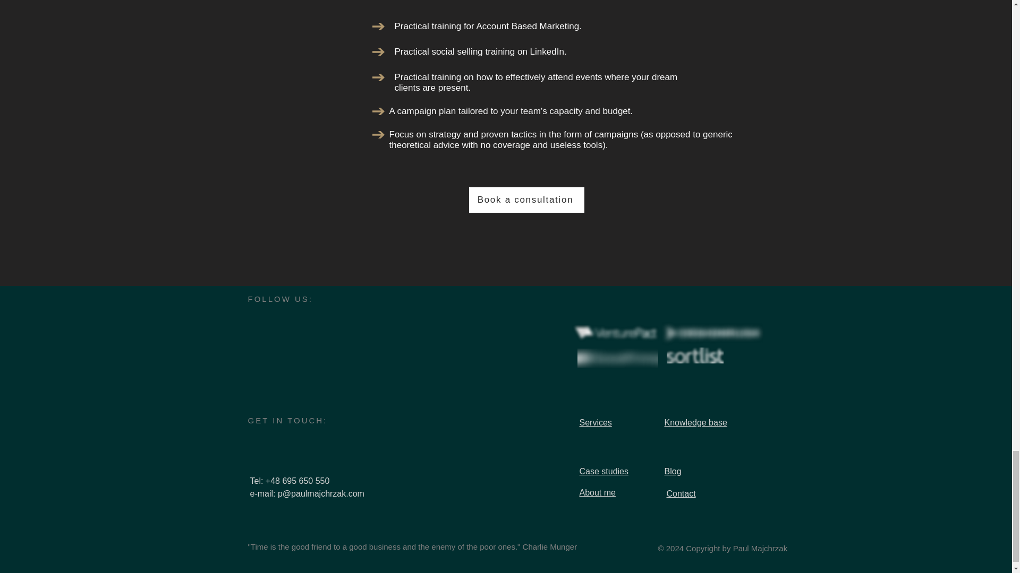 Image resolution: width=1020 pixels, height=573 pixels. I want to click on Case studies, so click(603, 471).